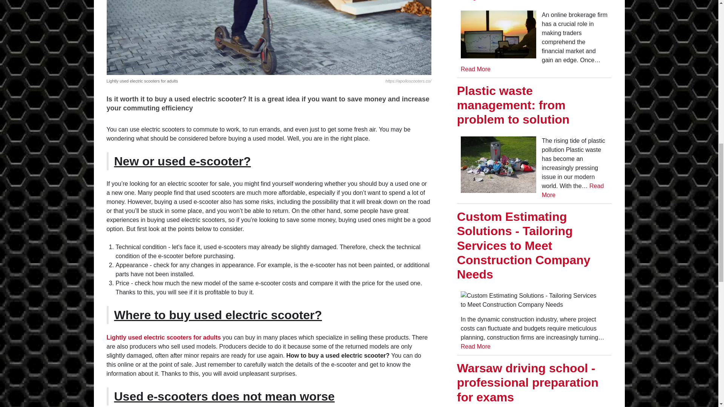 The width and height of the screenshot is (724, 407). Describe the element at coordinates (164, 337) in the screenshot. I see `Lightly used electric scooters for adults` at that location.